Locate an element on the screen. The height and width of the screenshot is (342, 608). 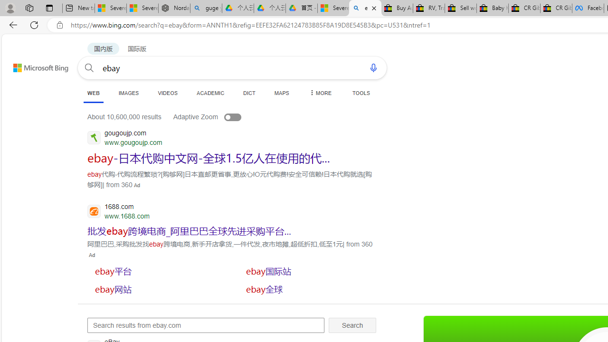
SERP,5704 is located at coordinates (209, 158).